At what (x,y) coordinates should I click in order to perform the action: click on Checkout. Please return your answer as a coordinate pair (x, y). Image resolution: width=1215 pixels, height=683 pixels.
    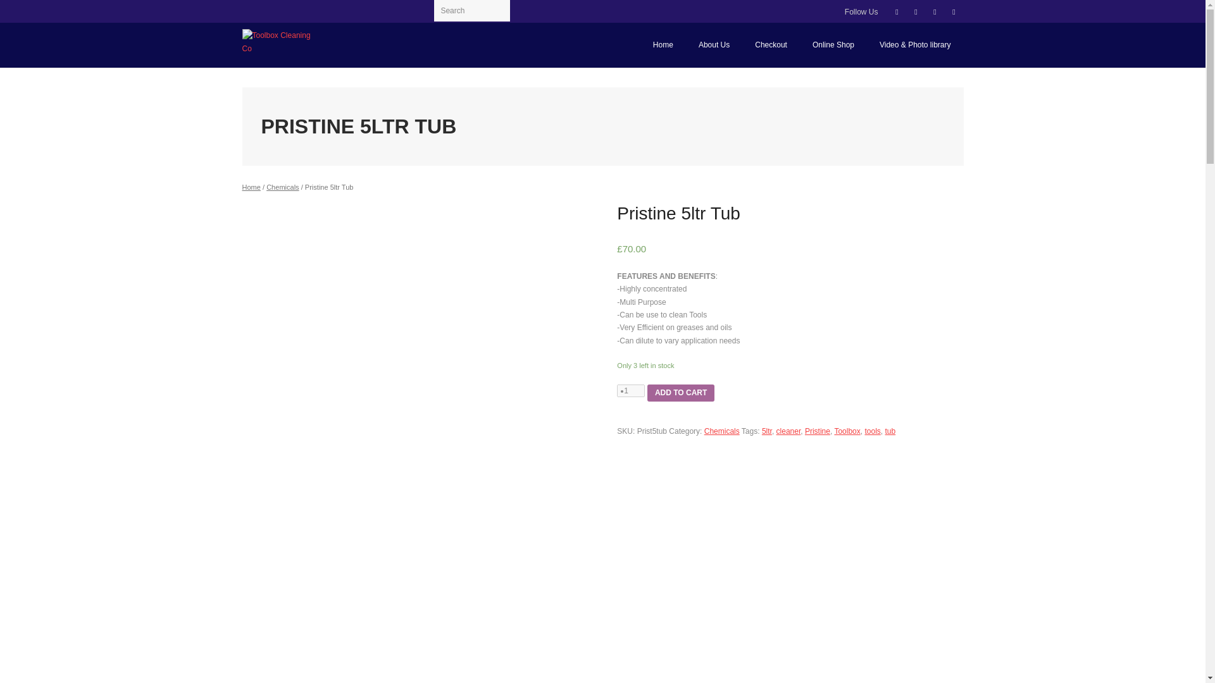
    Looking at the image, I should click on (771, 44).